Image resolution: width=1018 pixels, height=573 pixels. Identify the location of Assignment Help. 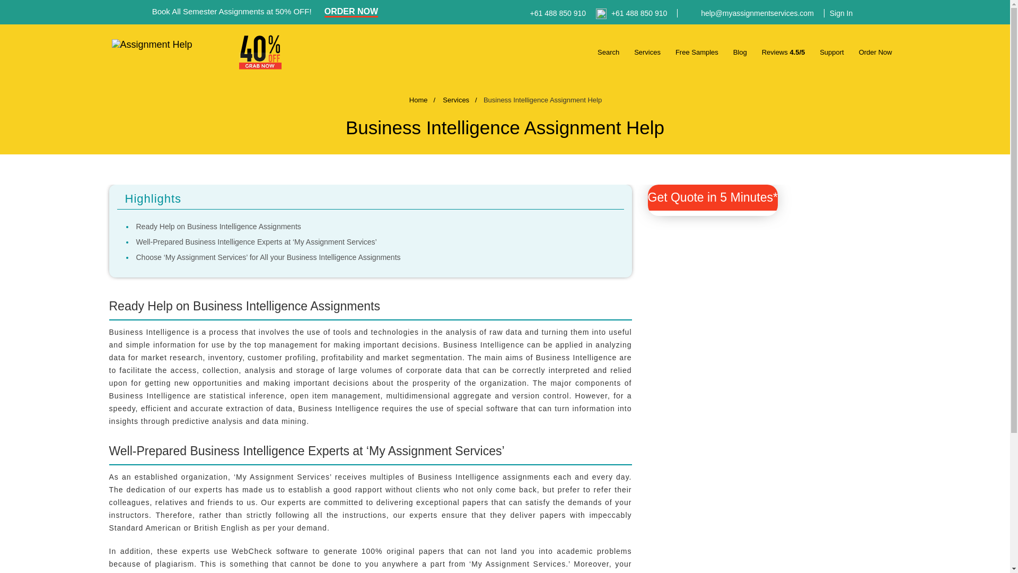
(170, 49).